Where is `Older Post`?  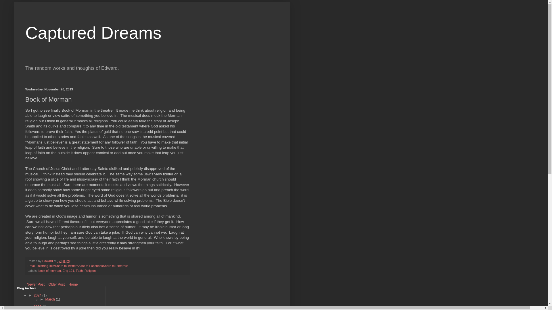 Older Post is located at coordinates (56, 284).